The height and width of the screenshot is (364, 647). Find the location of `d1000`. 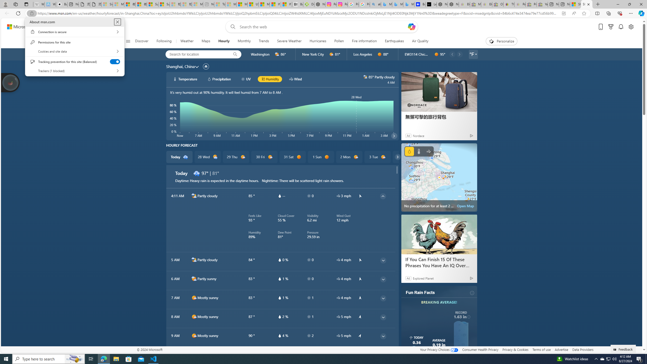

d1000 is located at coordinates (194, 354).